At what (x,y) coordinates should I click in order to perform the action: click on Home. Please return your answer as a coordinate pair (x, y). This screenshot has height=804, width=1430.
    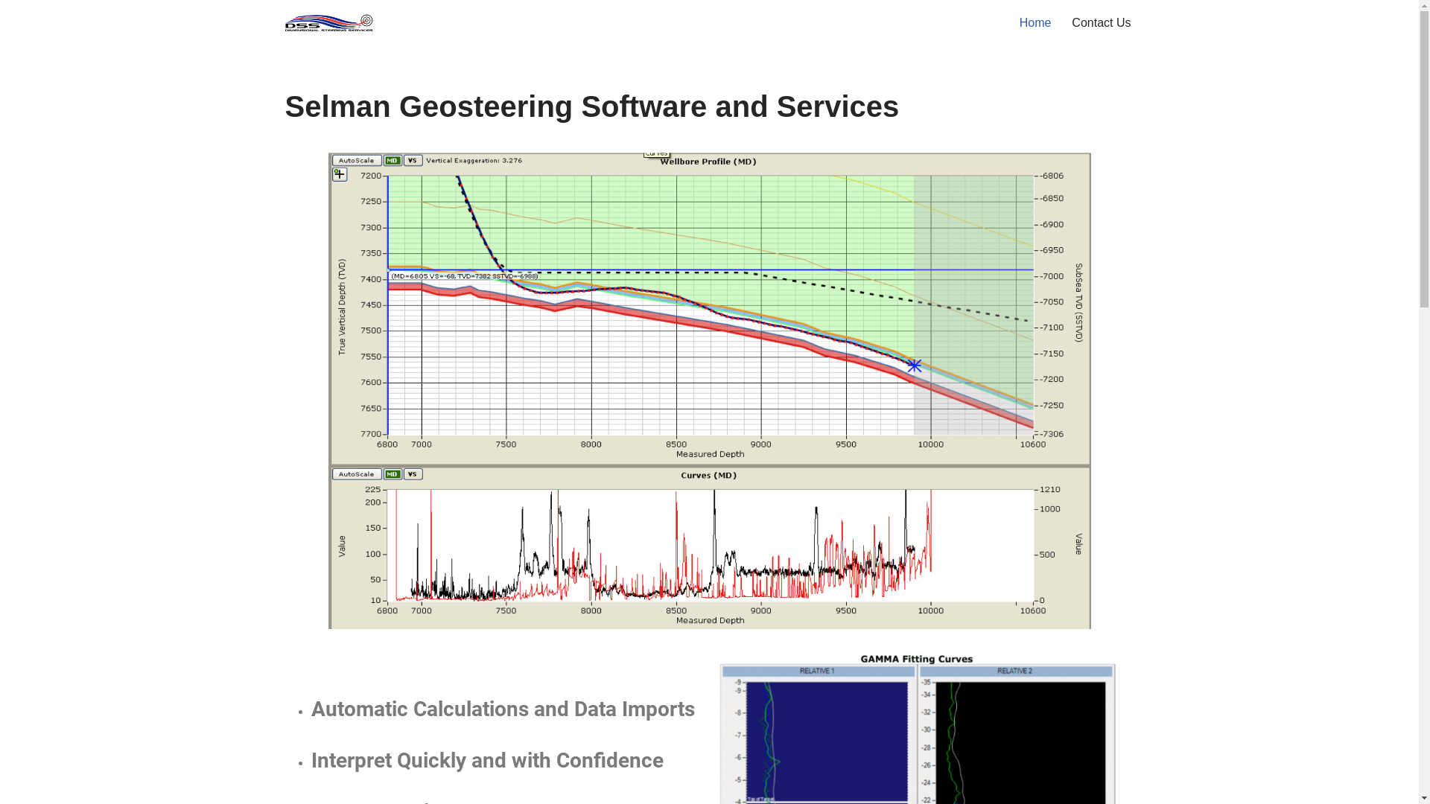
    Looking at the image, I should click on (1035, 22).